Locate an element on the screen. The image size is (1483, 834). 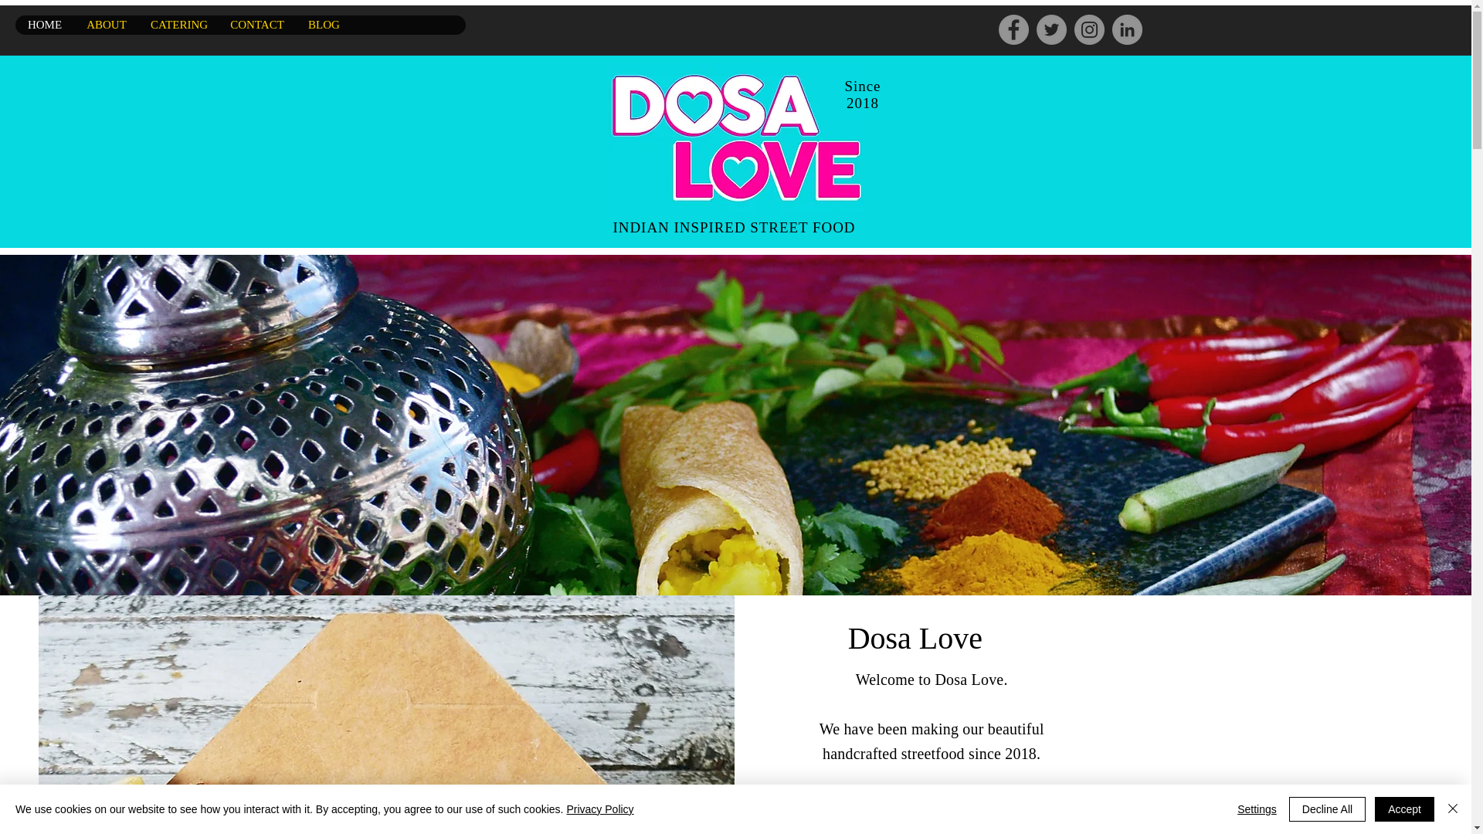
CONTACT is located at coordinates (256, 25).